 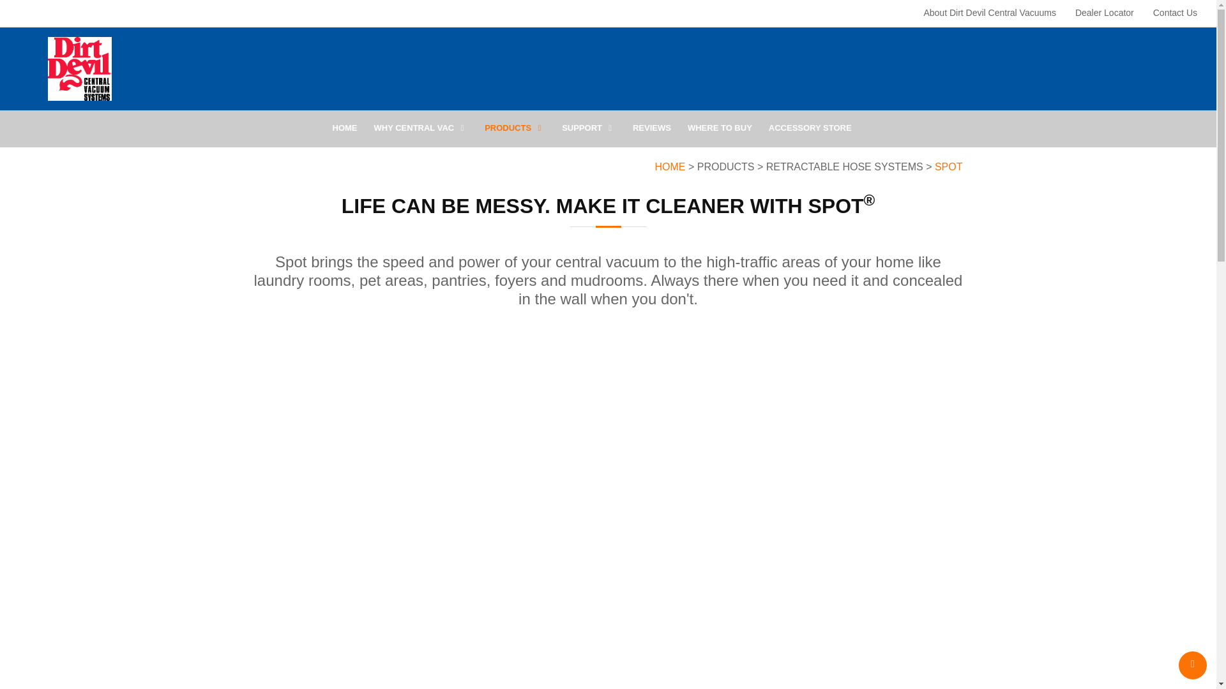 I want to click on WHY CENTRAL VAC, so click(x=421, y=131).